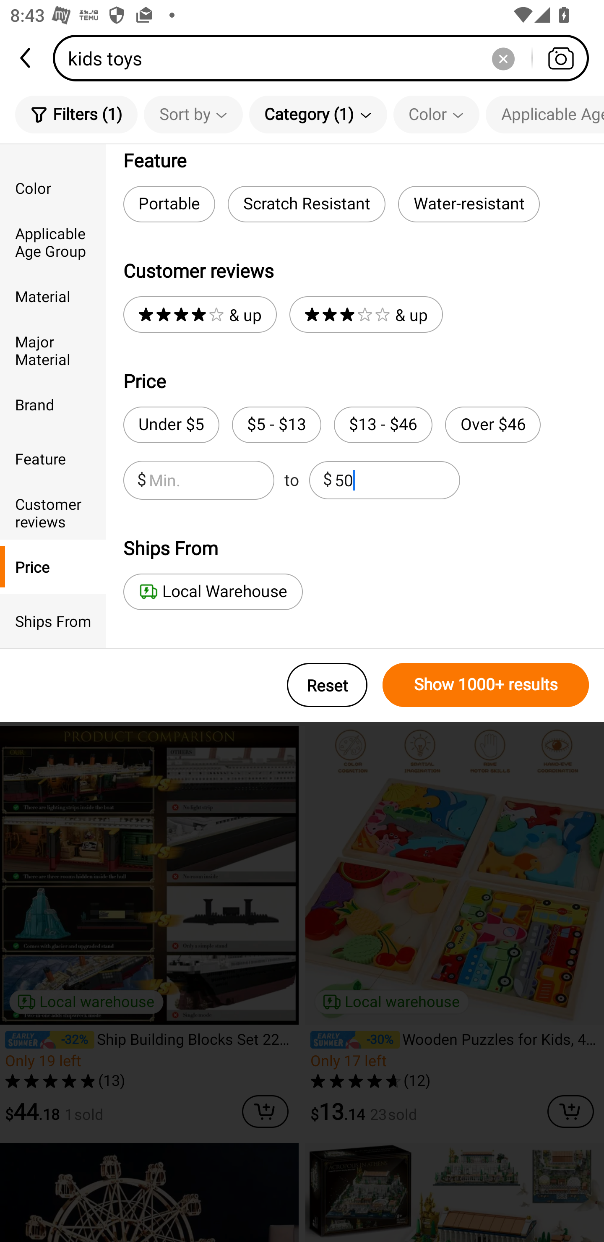  I want to click on $ Min. to $ 50, so click(292, 480).